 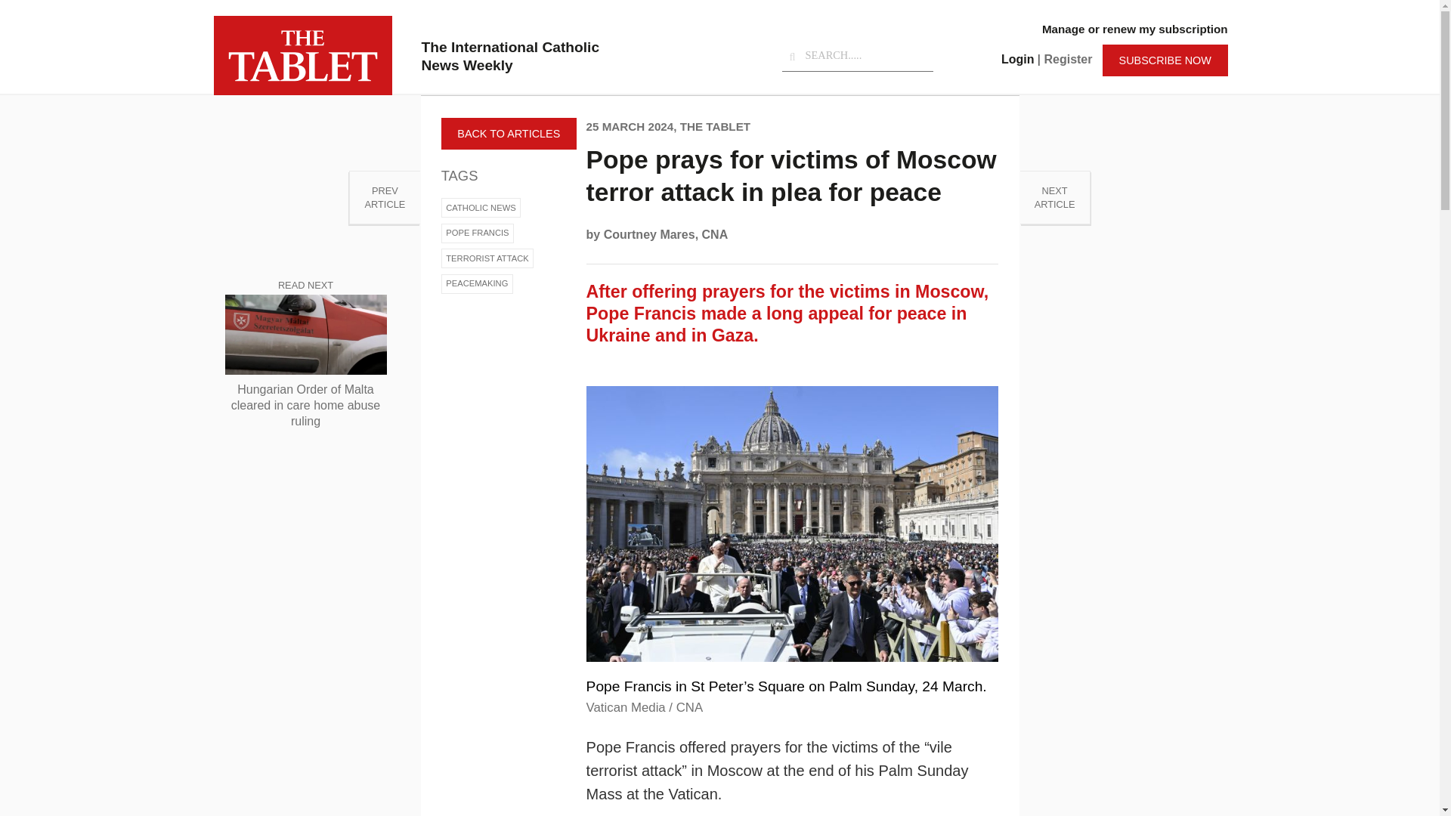 What do you see at coordinates (1134, 29) in the screenshot?
I see `Manage or renew my subscription` at bounding box center [1134, 29].